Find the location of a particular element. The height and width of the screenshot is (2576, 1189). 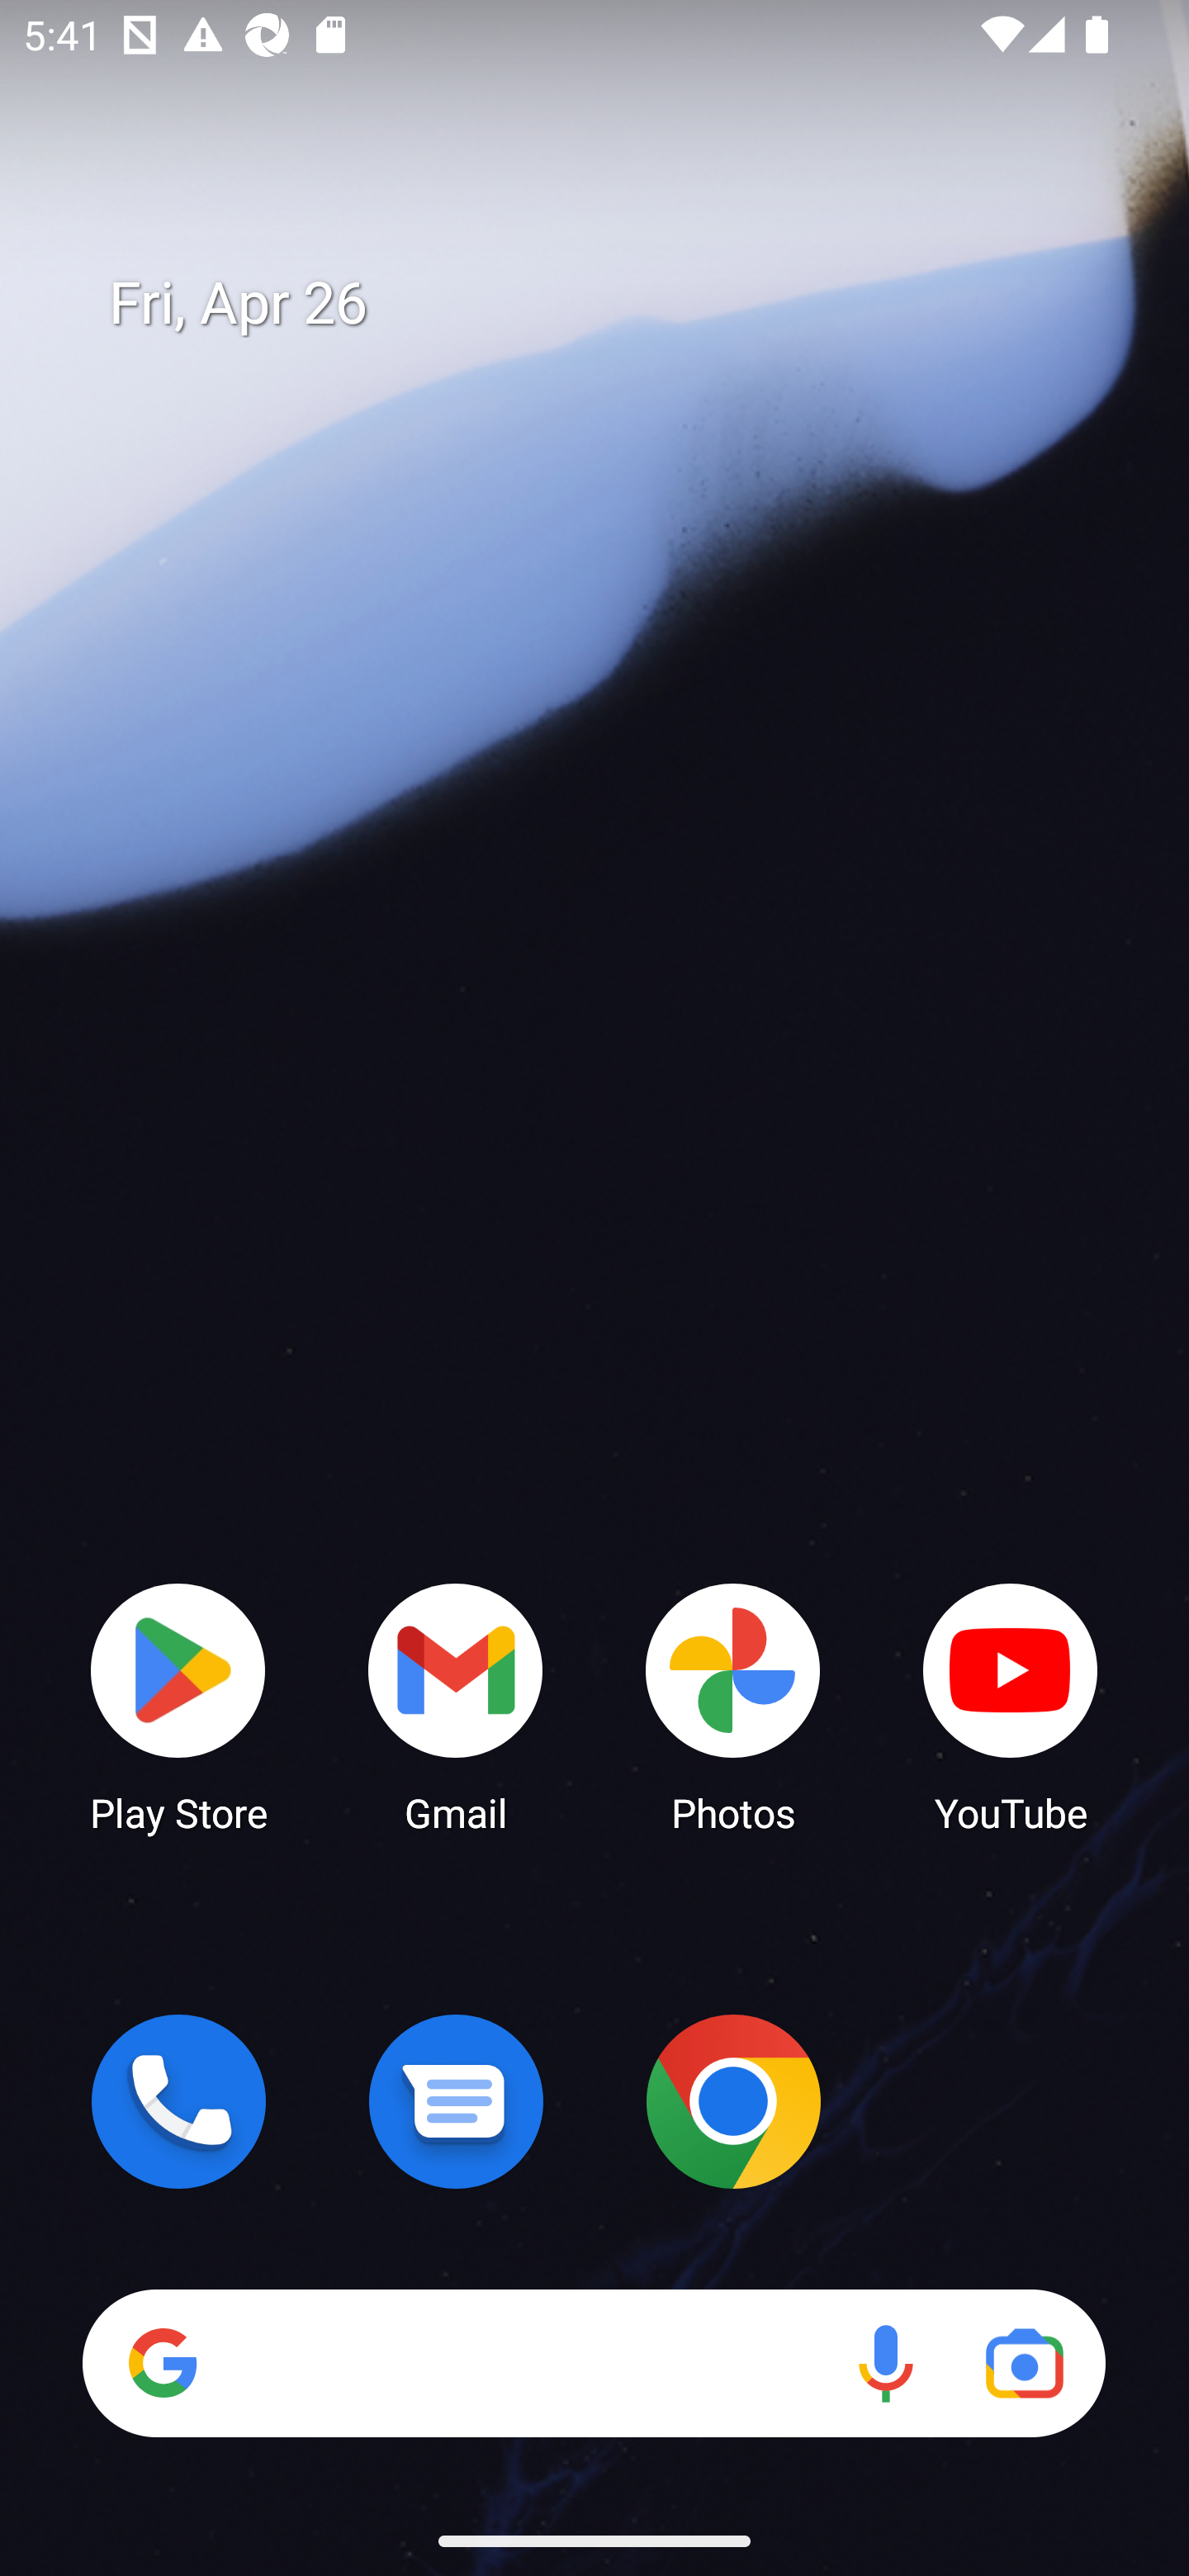

Phone is located at coordinates (178, 2101).